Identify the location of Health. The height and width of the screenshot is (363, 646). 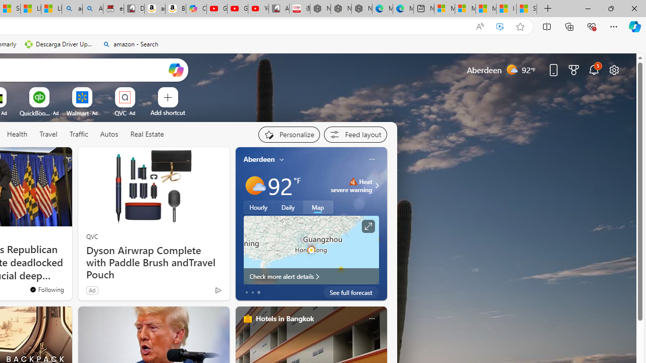
(17, 135).